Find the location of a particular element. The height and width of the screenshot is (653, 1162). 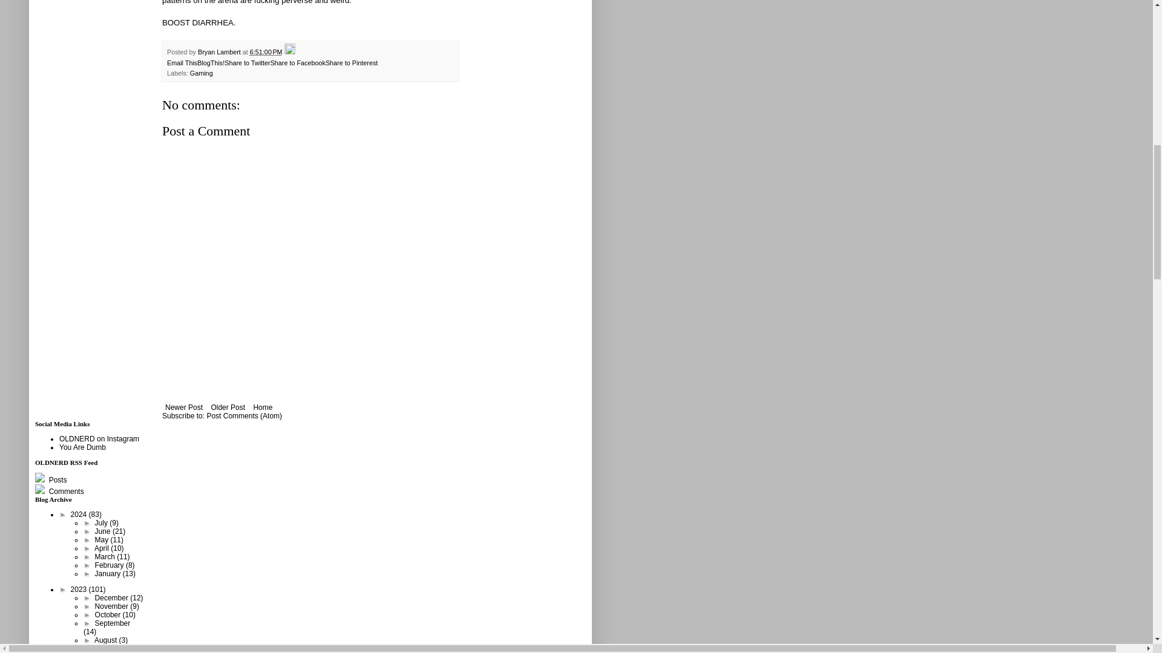

Share to Pinterest is located at coordinates (351, 63).